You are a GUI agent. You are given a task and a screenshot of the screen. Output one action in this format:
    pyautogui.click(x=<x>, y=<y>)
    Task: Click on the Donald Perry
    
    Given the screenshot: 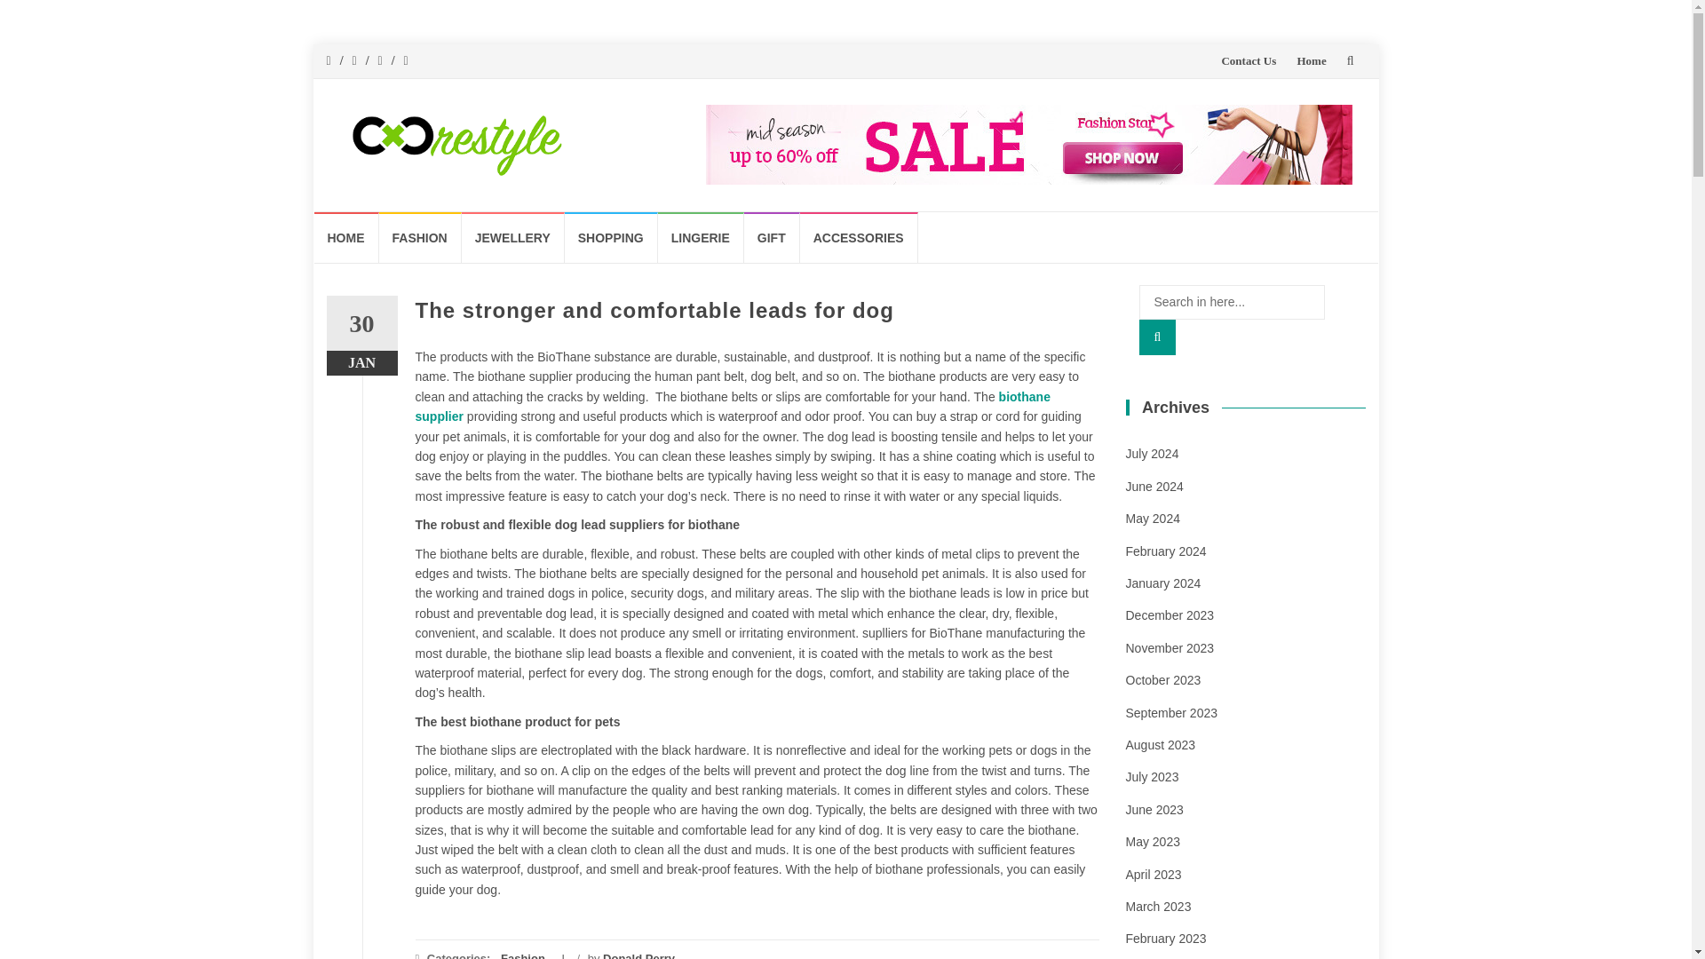 What is the action you would take?
    pyautogui.click(x=639, y=955)
    